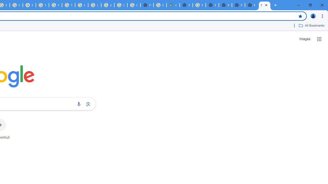  I want to click on Google Maps, so click(173, 5).